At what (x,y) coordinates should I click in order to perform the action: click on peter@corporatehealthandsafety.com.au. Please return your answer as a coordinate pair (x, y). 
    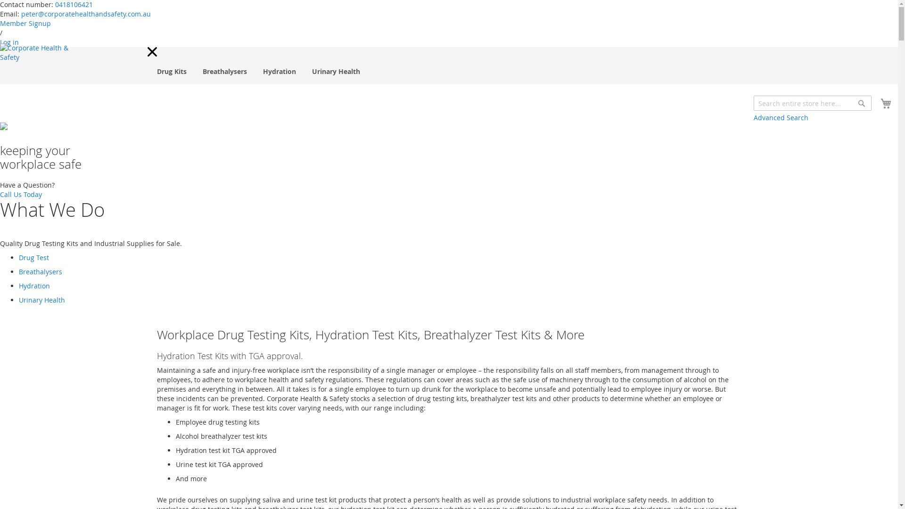
    Looking at the image, I should click on (86, 14).